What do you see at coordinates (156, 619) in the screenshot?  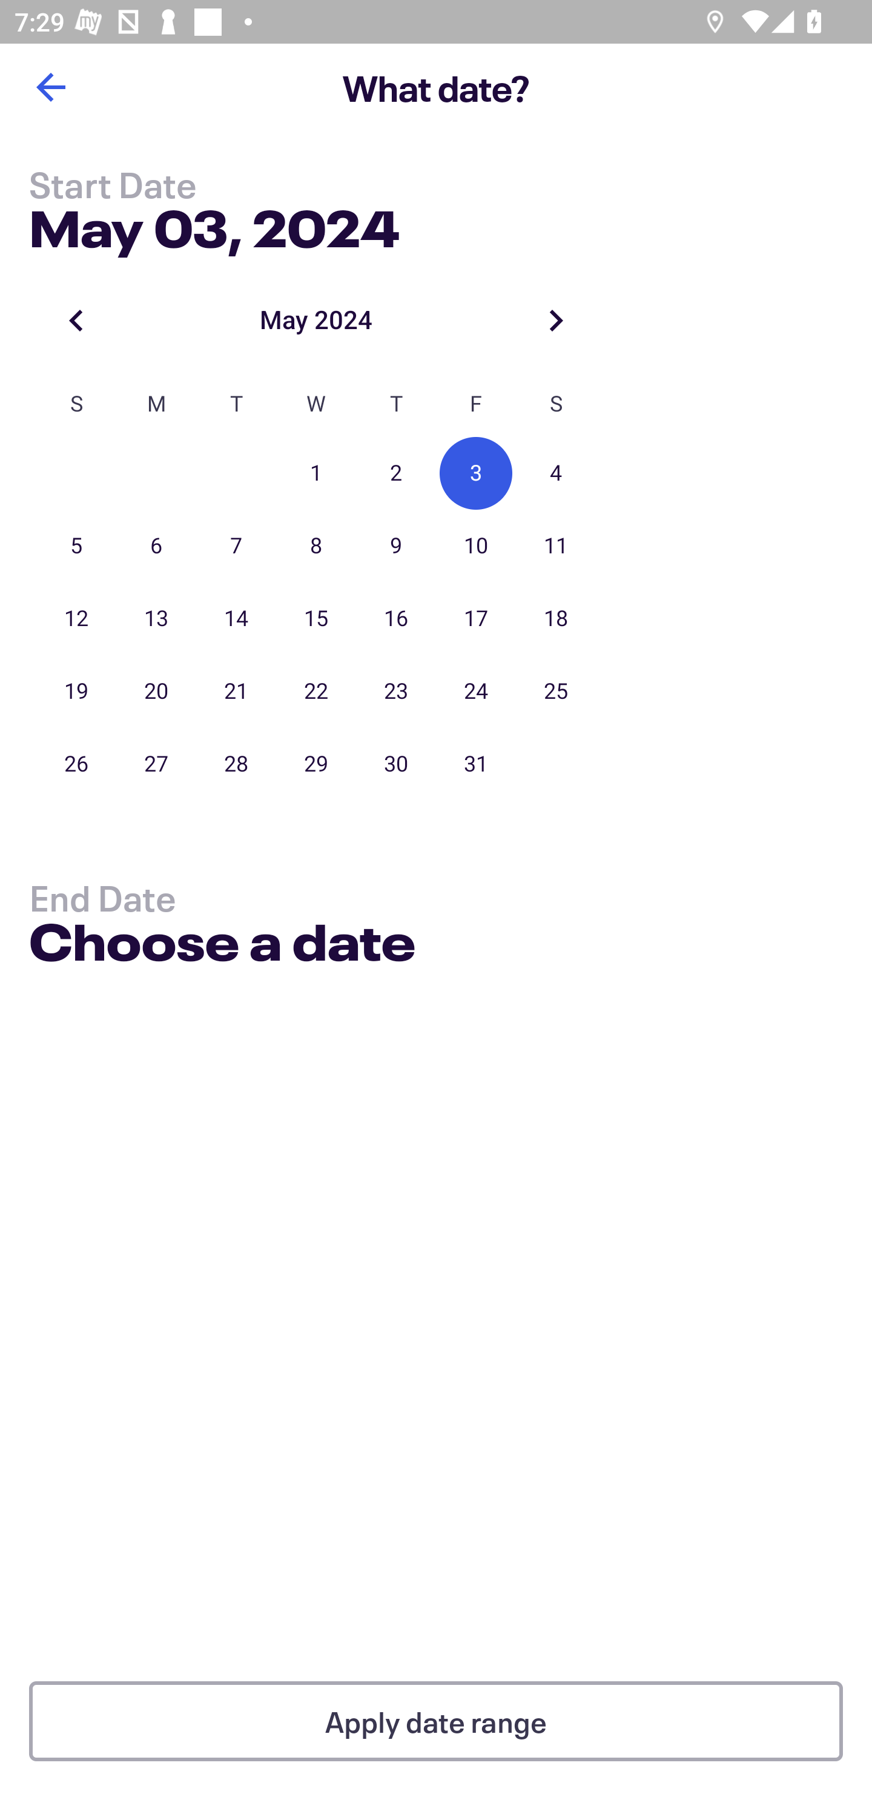 I see `13 13 May 2024` at bounding box center [156, 619].